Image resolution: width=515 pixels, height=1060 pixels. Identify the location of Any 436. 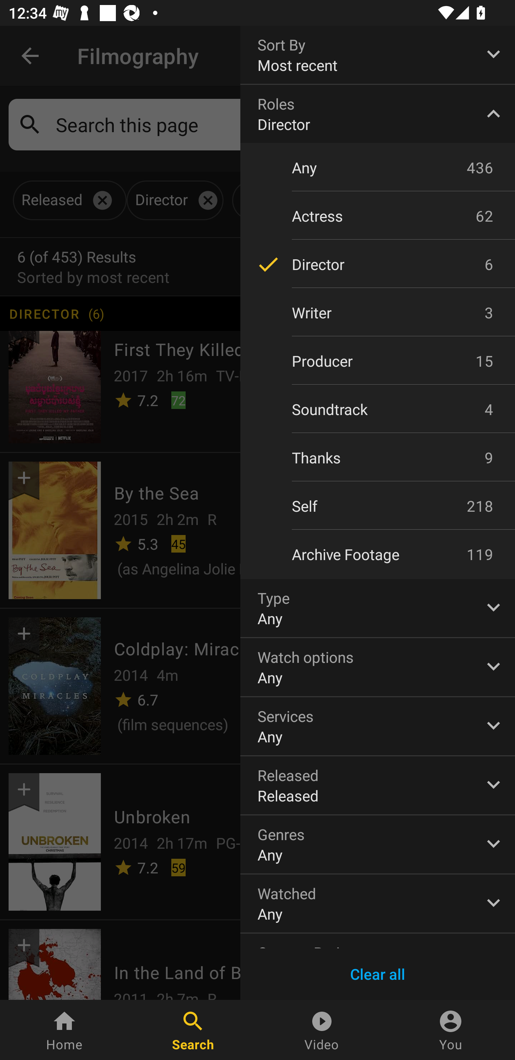
(378, 167).